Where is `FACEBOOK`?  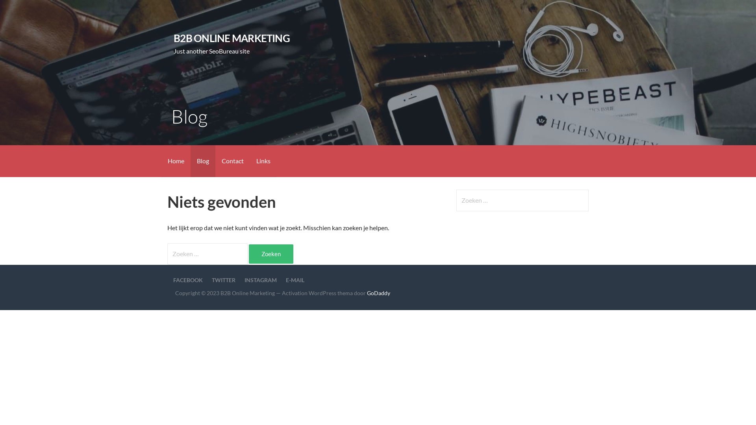 FACEBOOK is located at coordinates (188, 280).